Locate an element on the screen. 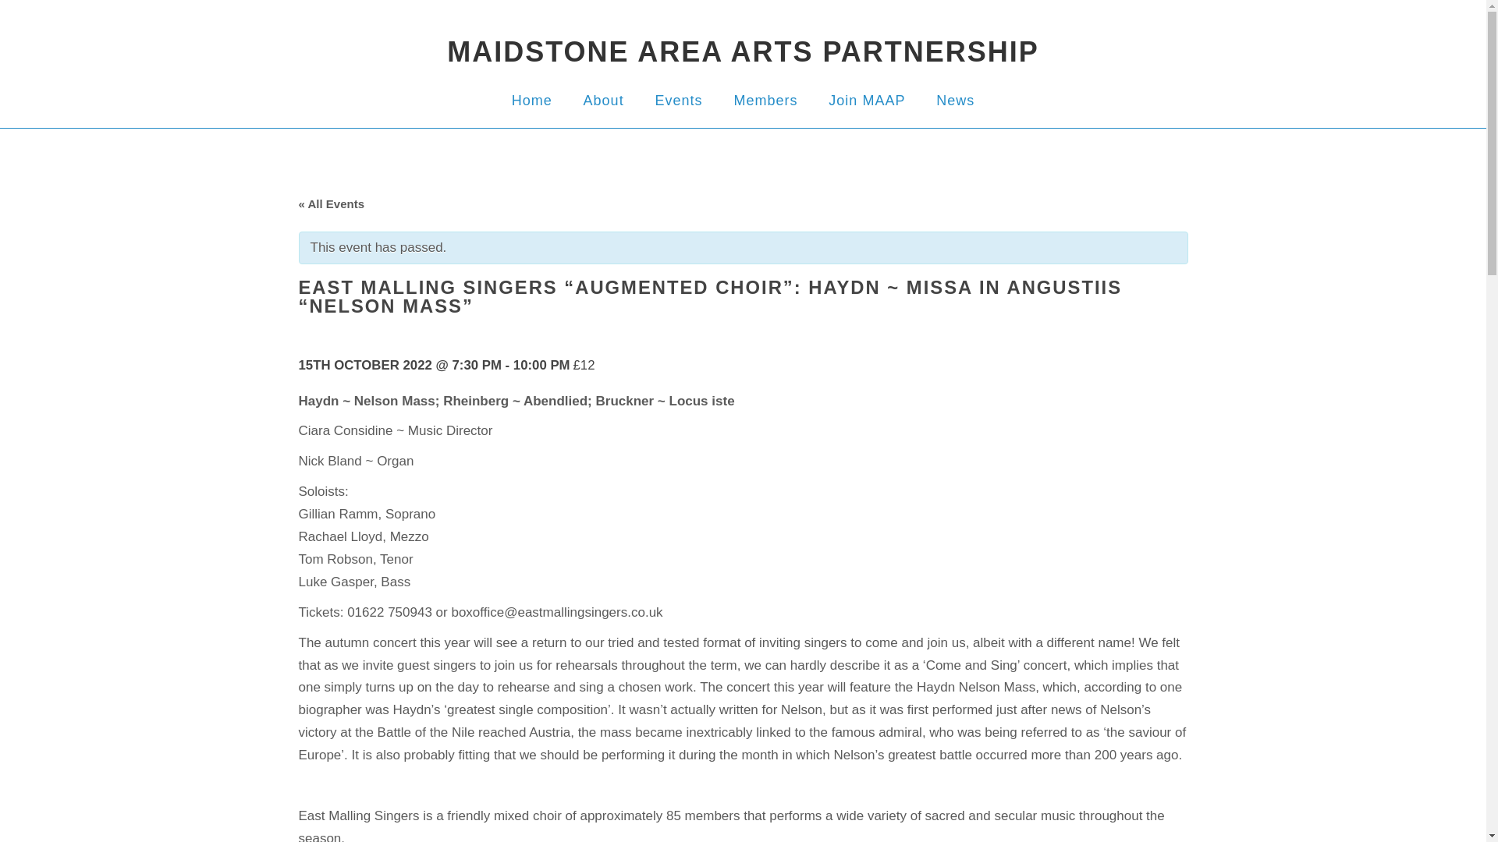  Home is located at coordinates (532, 100).